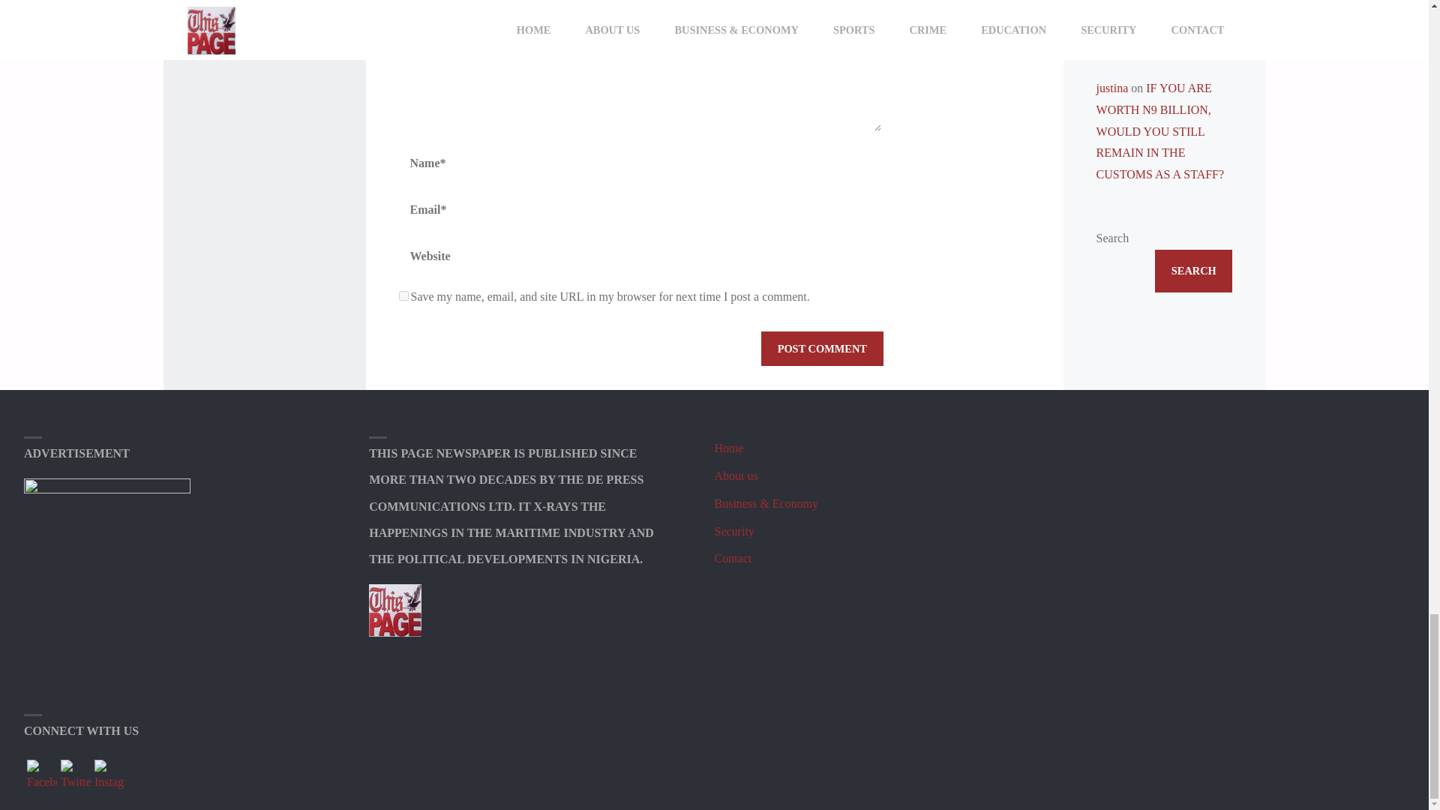 This screenshot has width=1440, height=810. Describe the element at coordinates (822, 348) in the screenshot. I see `Post Comment` at that location.